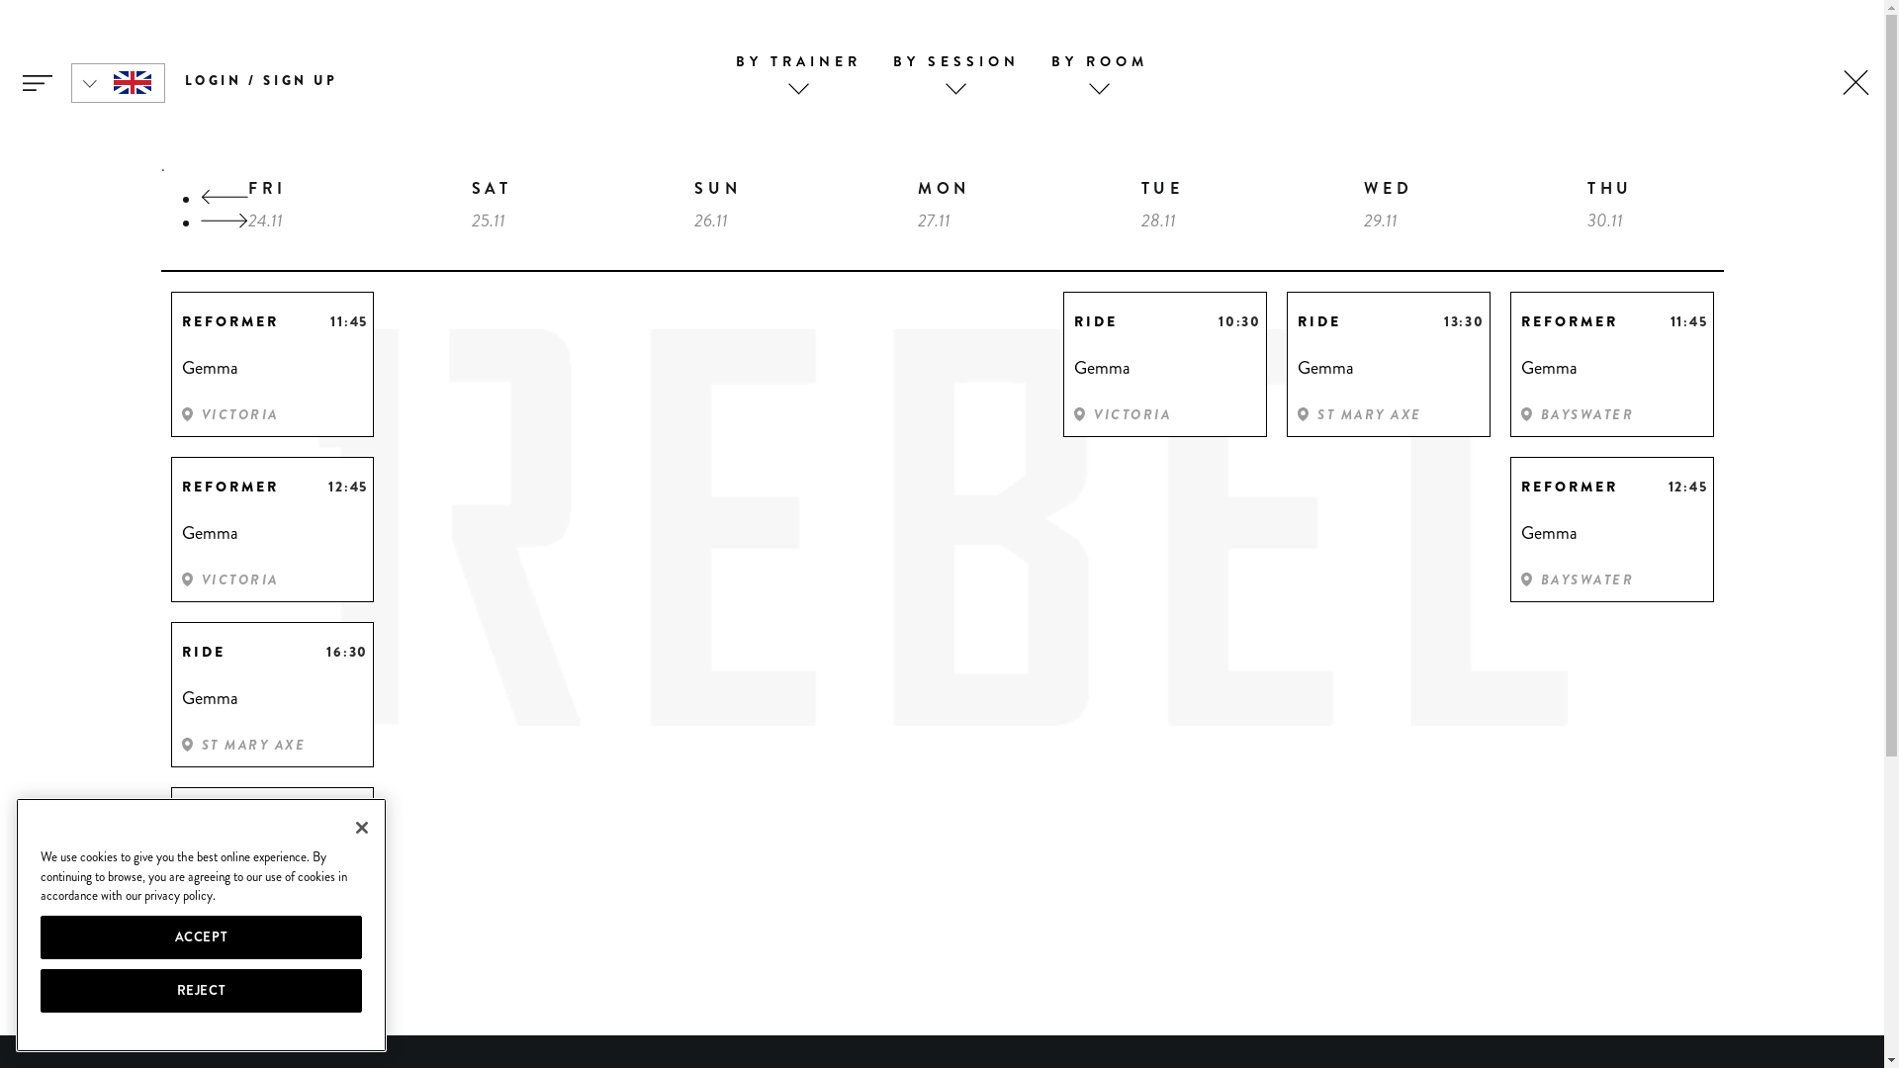  Describe the element at coordinates (239, 485) in the screenshot. I see `REFORMER` at that location.